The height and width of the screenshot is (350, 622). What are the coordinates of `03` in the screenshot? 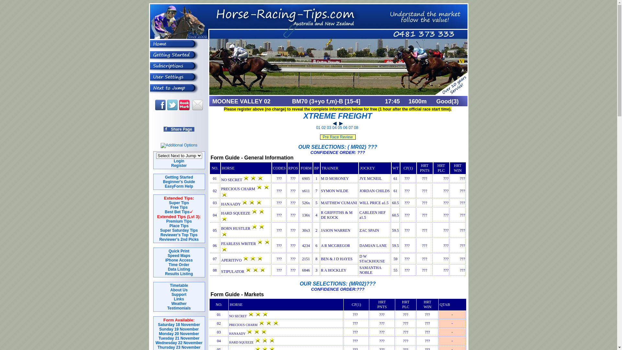 It's located at (329, 128).